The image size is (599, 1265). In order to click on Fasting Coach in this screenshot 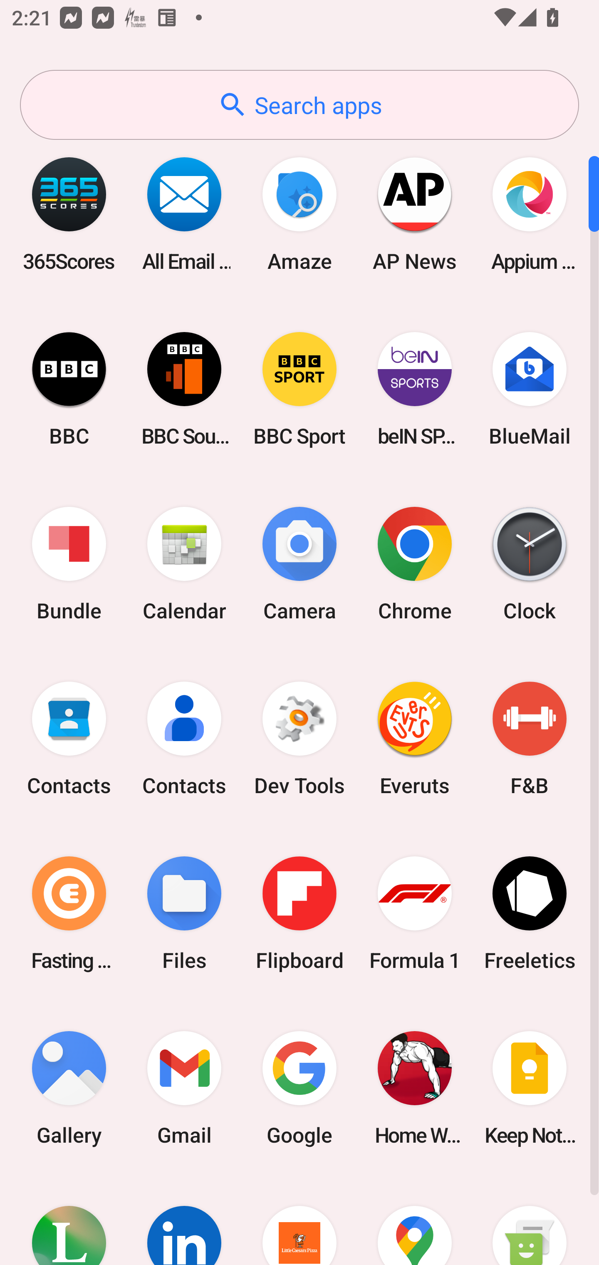, I will do `click(69, 913)`.